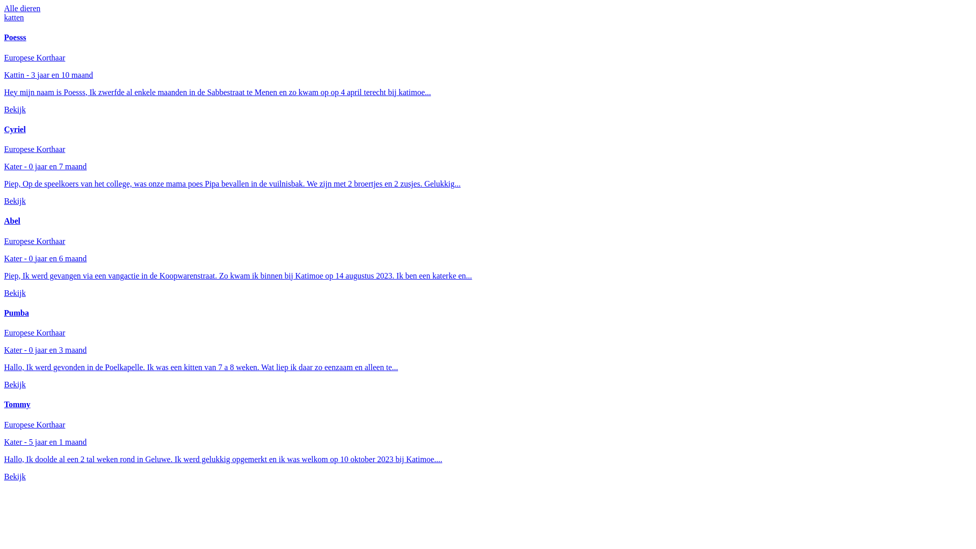  What do you see at coordinates (488, 9) in the screenshot?
I see `Alle dieren` at bounding box center [488, 9].